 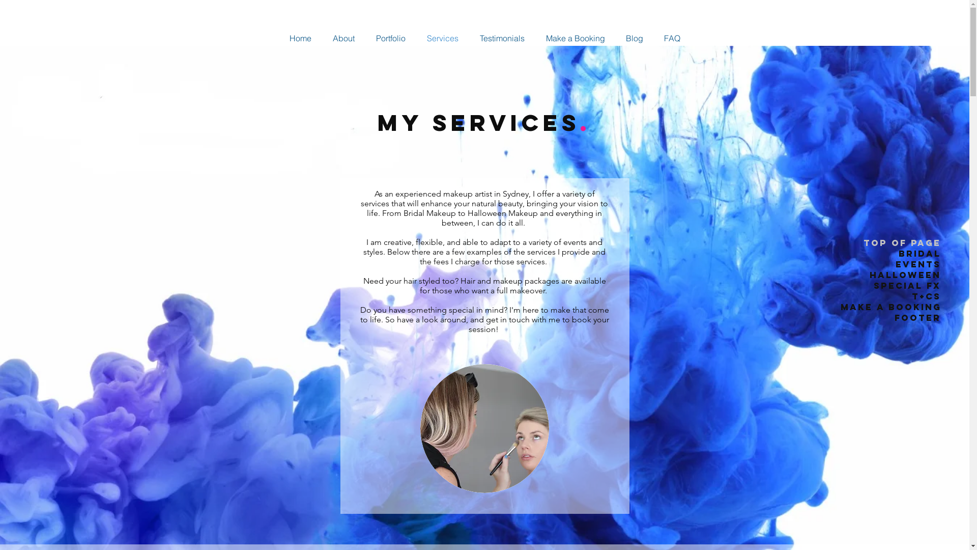 What do you see at coordinates (502, 38) in the screenshot?
I see `Testimonials` at bounding box center [502, 38].